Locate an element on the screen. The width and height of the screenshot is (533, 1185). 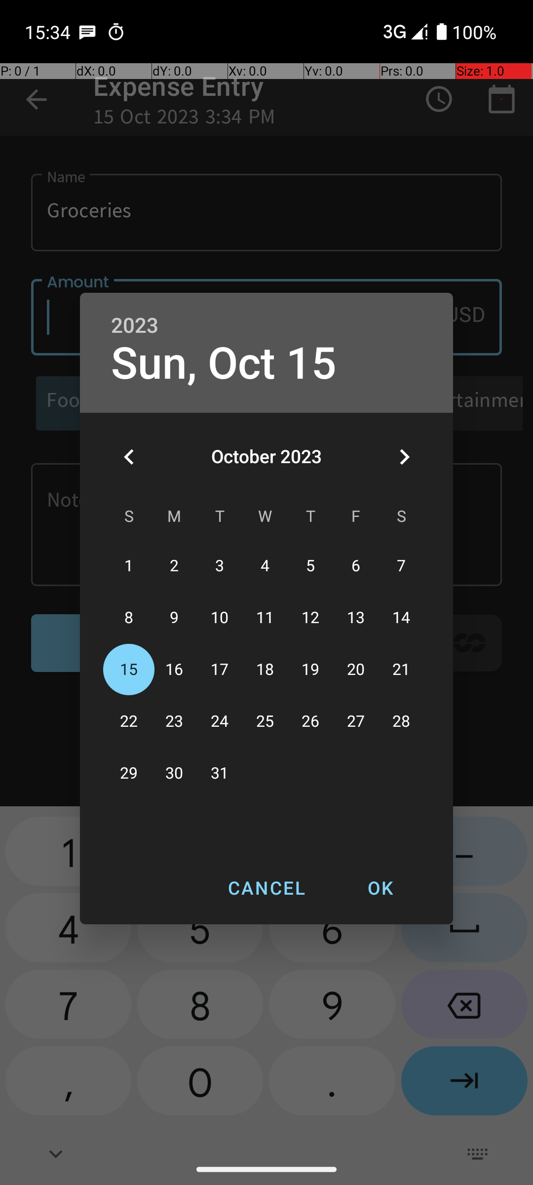
17 is located at coordinates (220, 670).